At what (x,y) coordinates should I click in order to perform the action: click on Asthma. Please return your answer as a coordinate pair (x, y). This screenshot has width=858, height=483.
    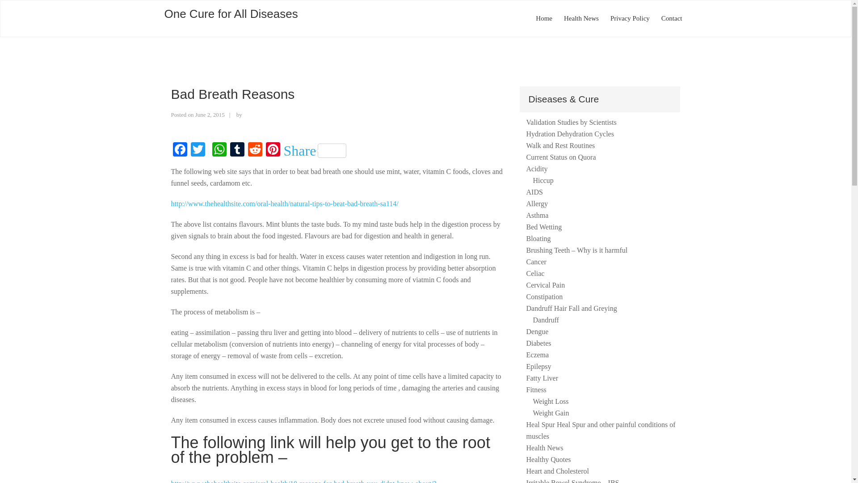
    Looking at the image, I should click on (538, 216).